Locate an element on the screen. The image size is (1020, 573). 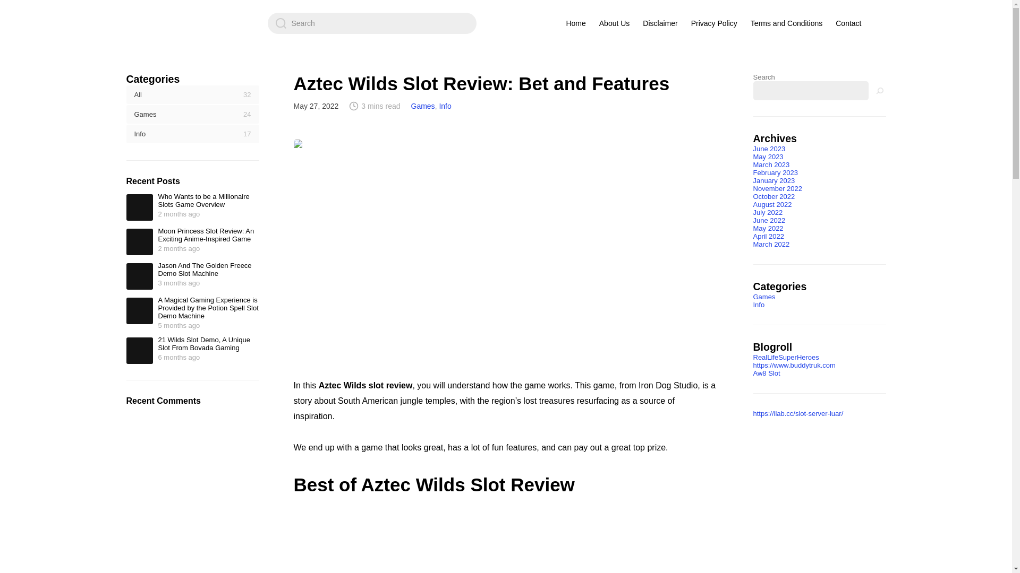
Games is located at coordinates (423, 106).